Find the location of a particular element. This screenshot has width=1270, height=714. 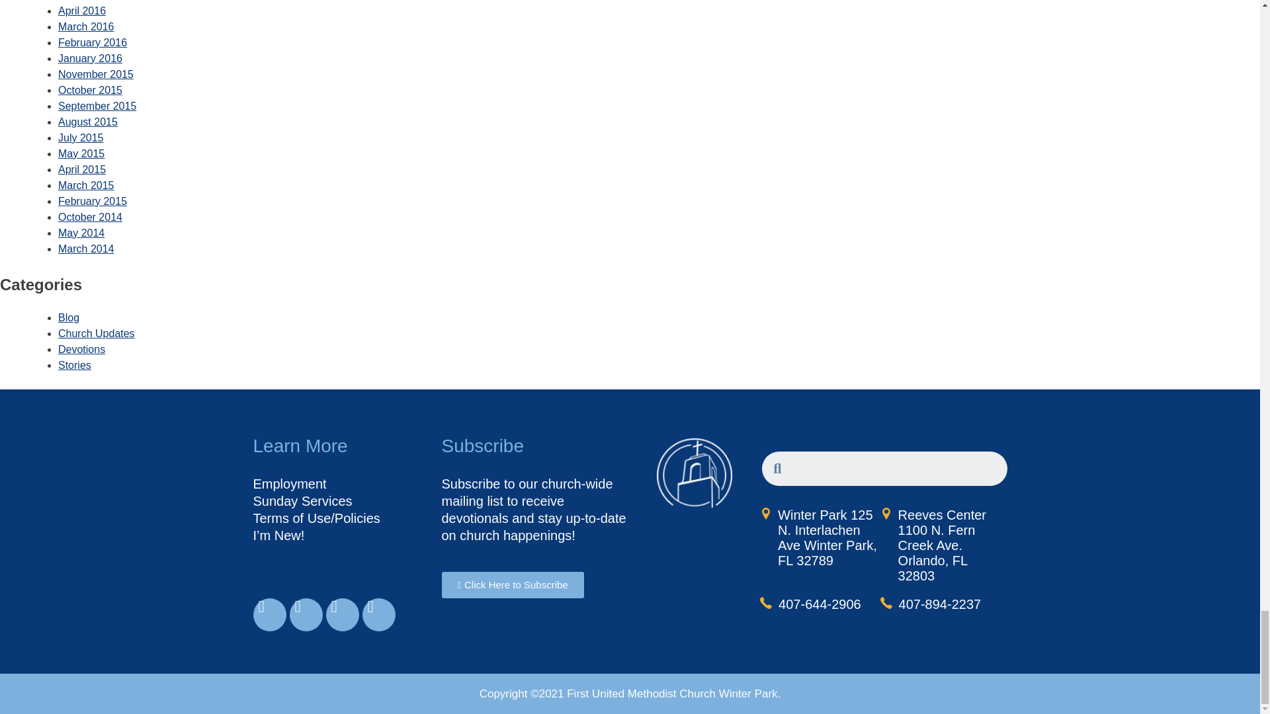

Search is located at coordinates (894, 468).